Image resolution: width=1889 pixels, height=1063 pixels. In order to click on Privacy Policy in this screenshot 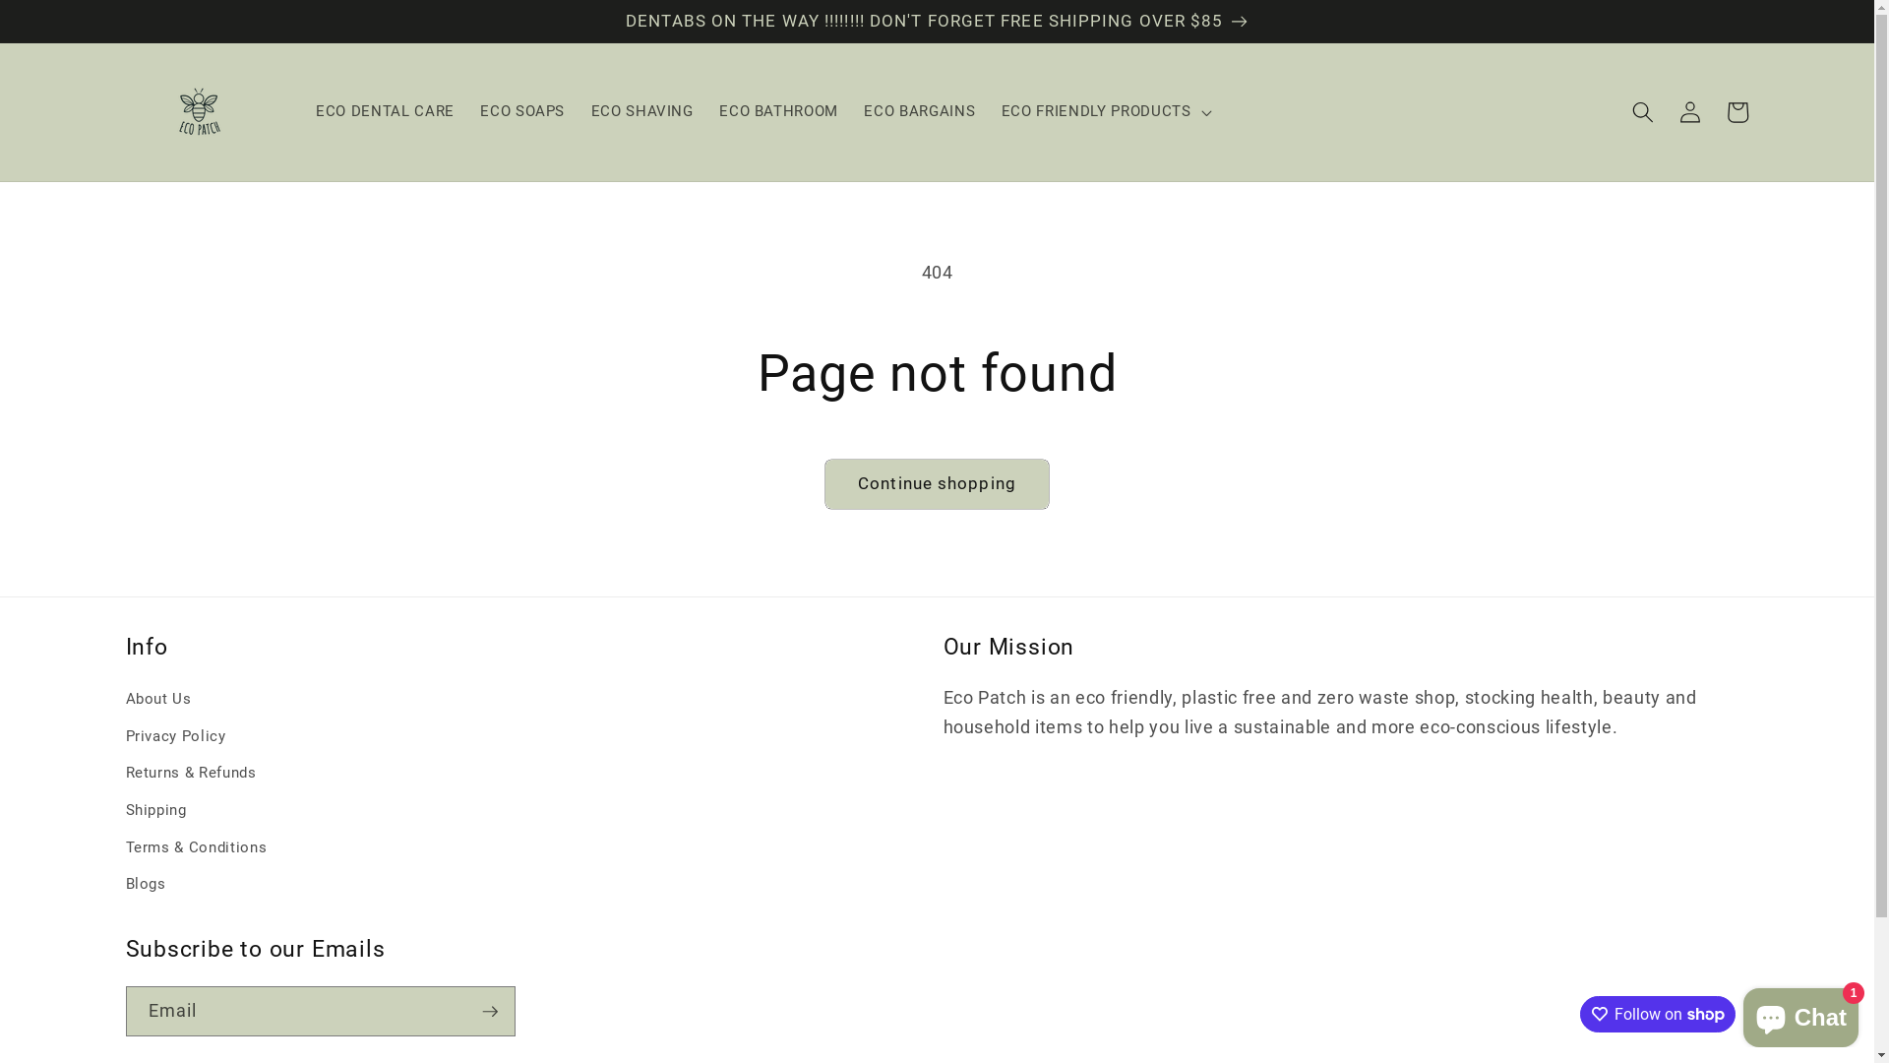, I will do `click(176, 736)`.